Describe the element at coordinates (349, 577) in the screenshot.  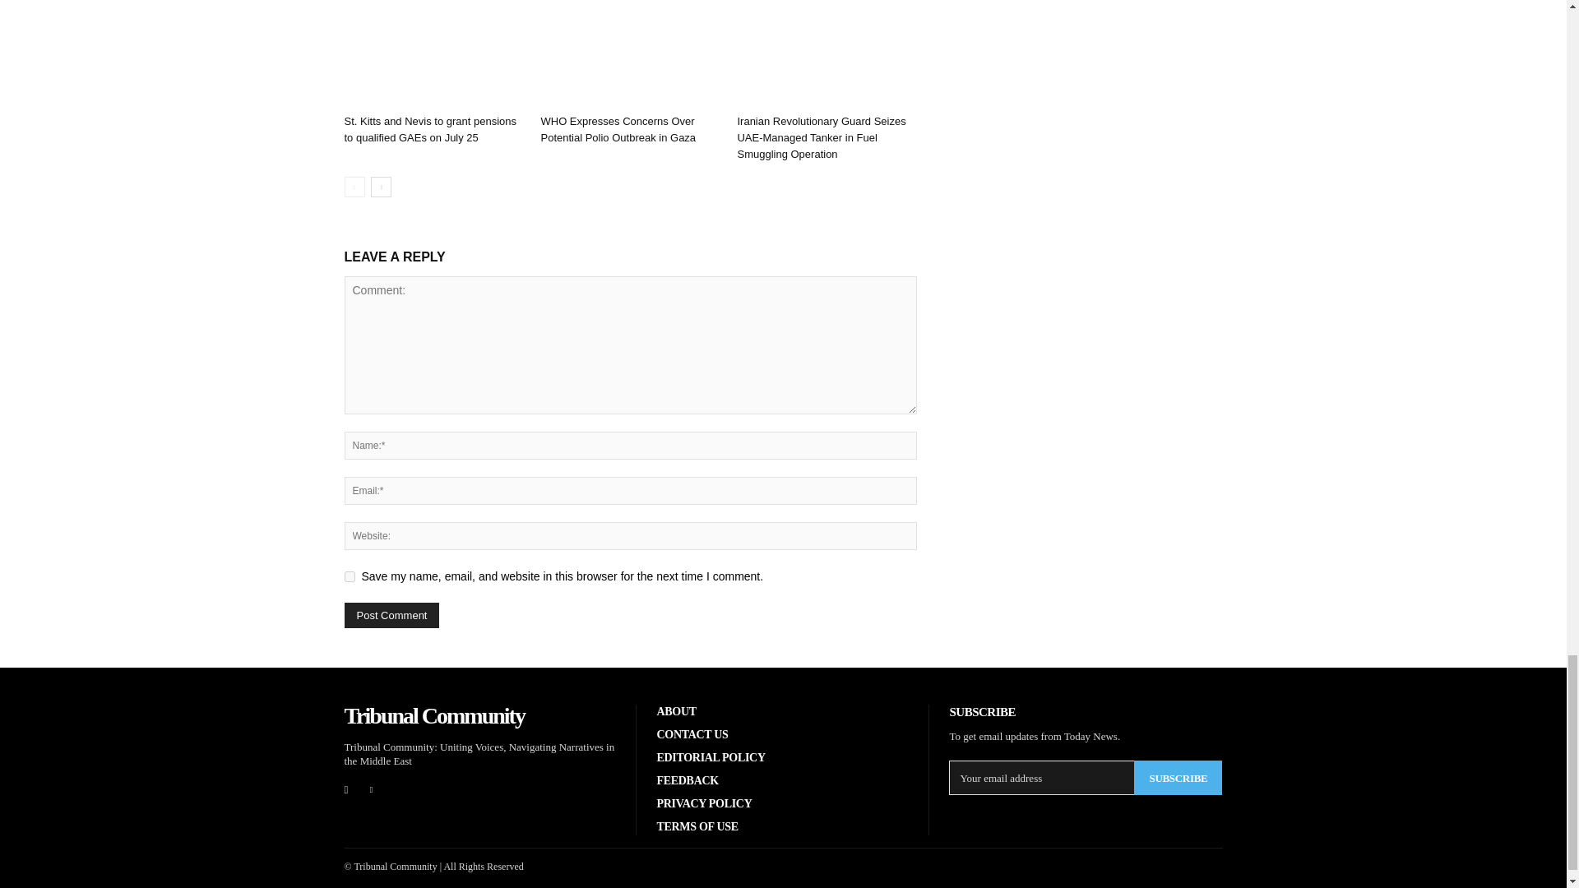
I see `yes` at that location.